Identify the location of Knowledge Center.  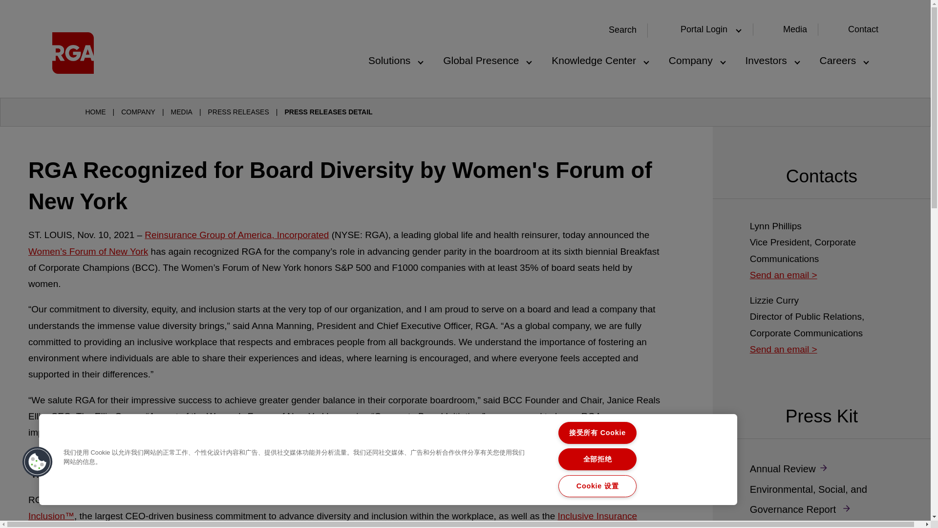
(599, 58).